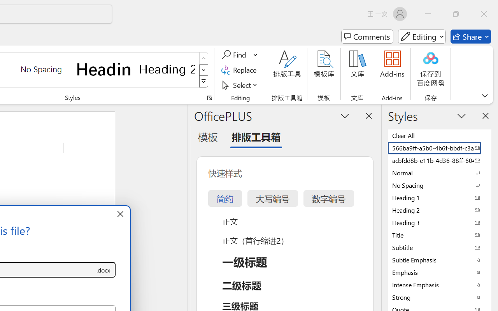  I want to click on Row up, so click(204, 58).